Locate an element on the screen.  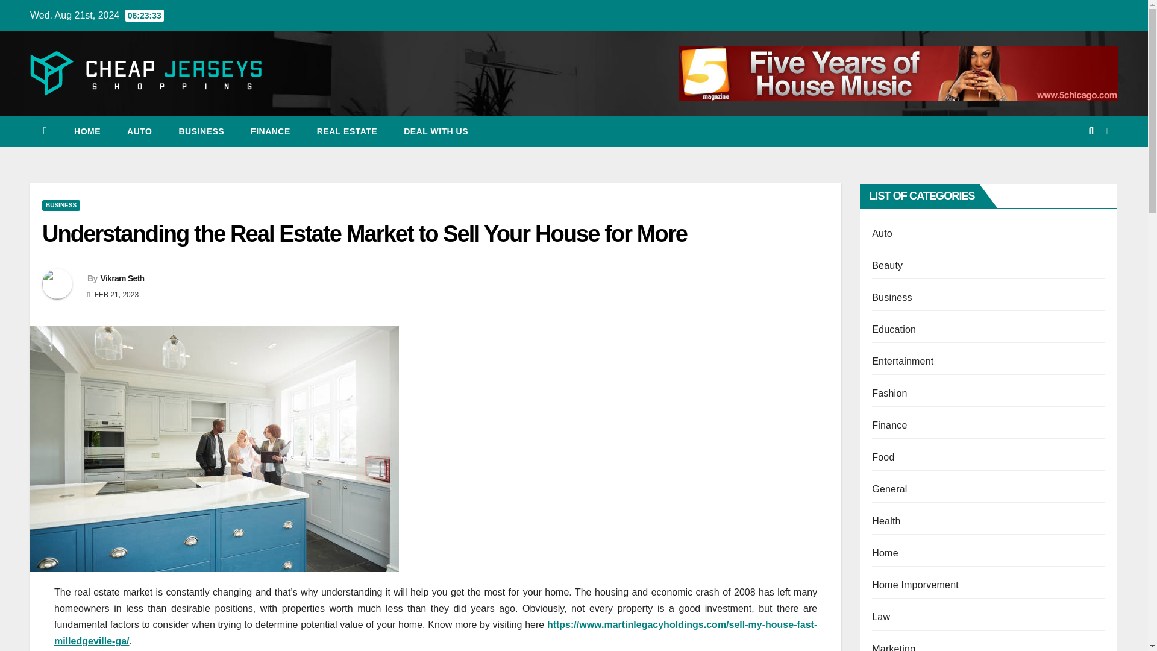
AUTO is located at coordinates (139, 131).